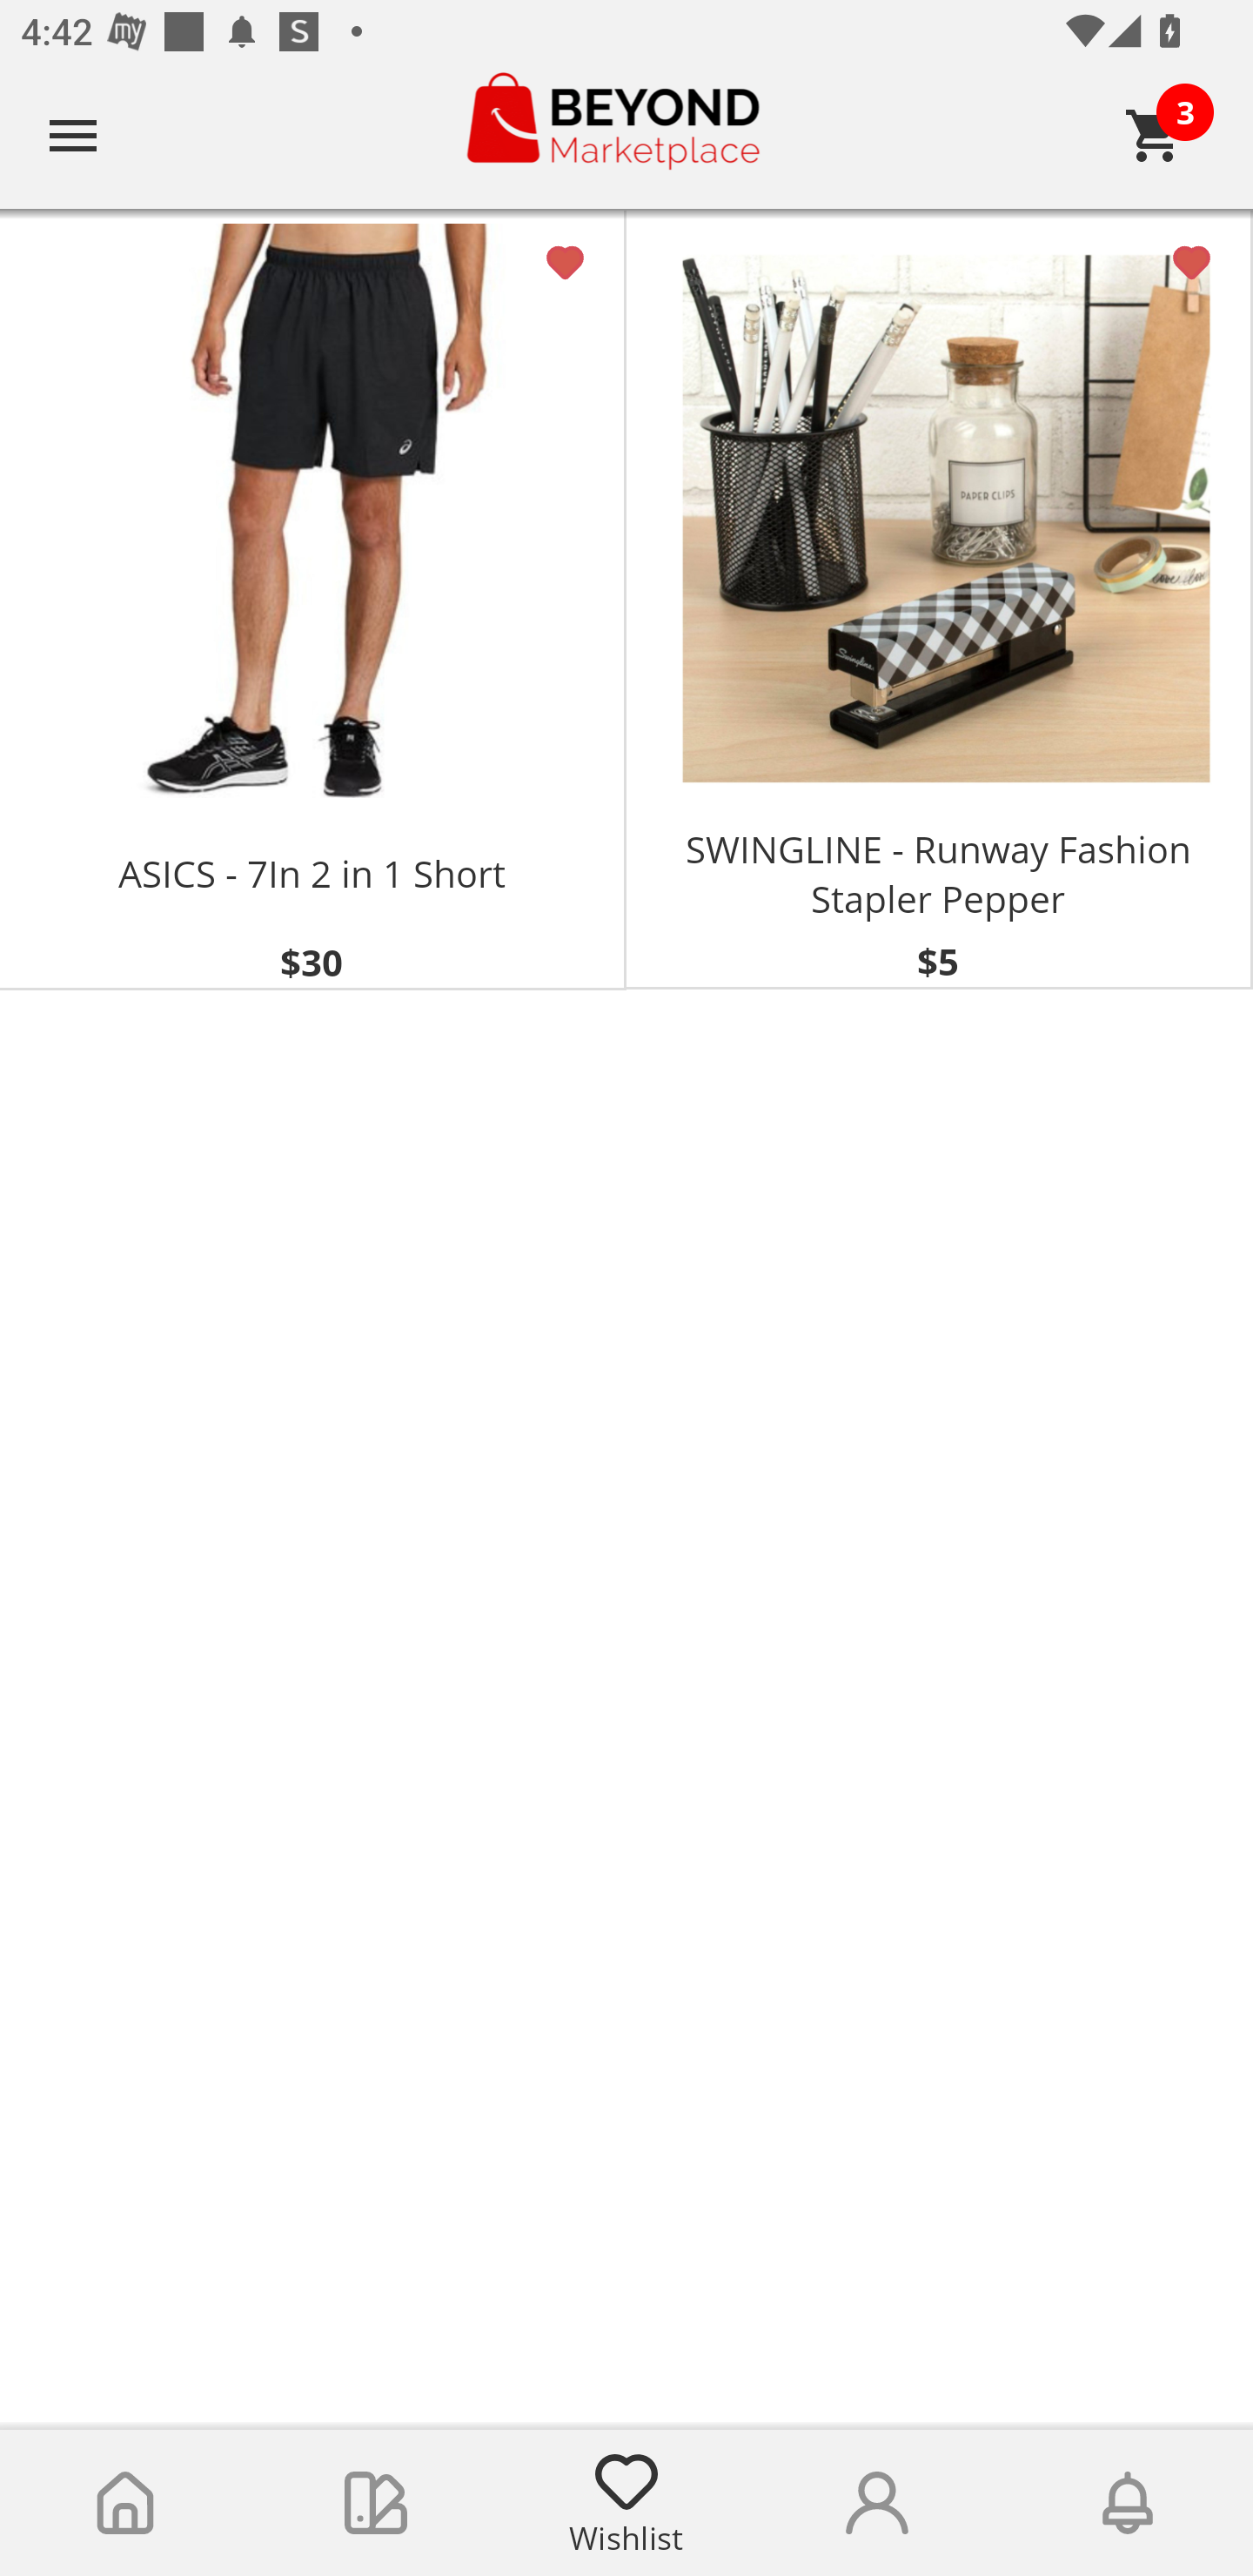  I want to click on Home, so click(125, 2503).